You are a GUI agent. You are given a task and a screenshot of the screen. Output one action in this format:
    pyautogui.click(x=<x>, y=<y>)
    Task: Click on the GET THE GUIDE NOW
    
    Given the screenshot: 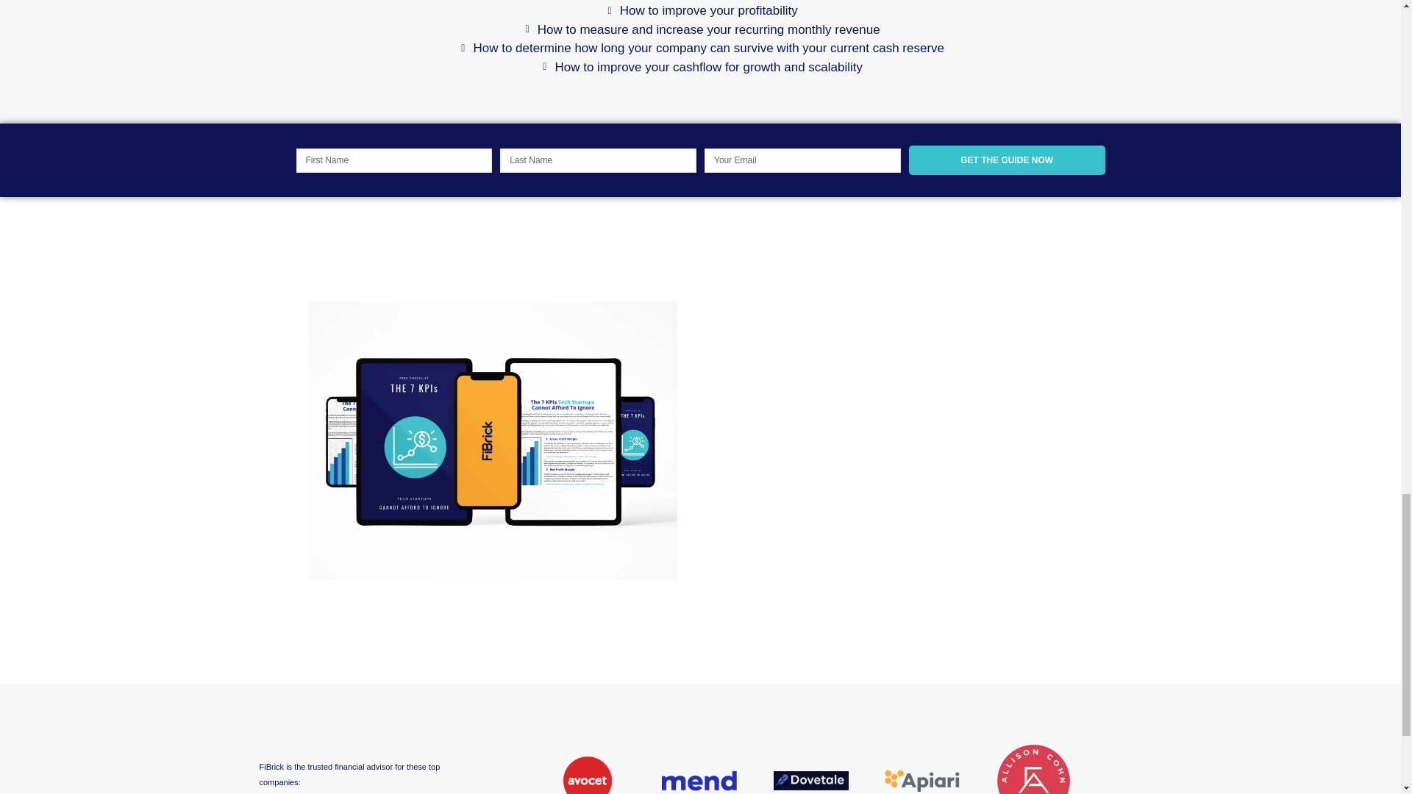 What is the action you would take?
    pyautogui.click(x=1008, y=160)
    